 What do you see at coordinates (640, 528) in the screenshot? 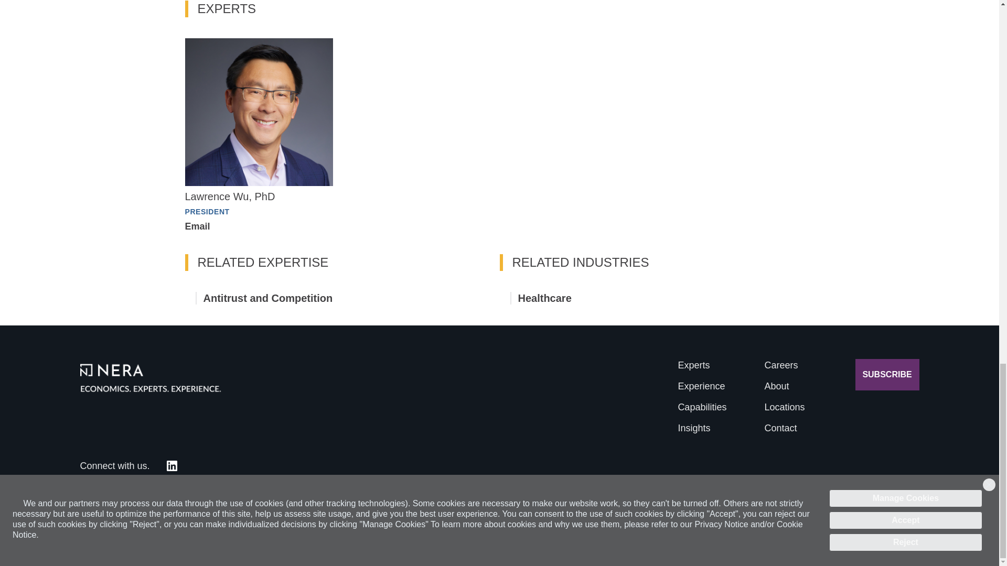
I see `TERMS OF USE` at bounding box center [640, 528].